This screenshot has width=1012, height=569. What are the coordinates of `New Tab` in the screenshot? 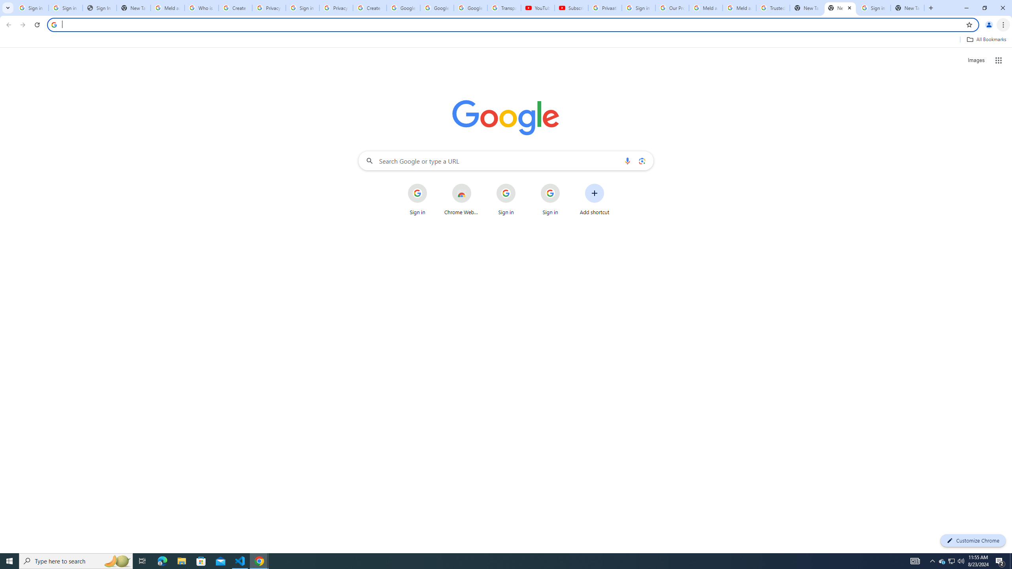 It's located at (908, 8).